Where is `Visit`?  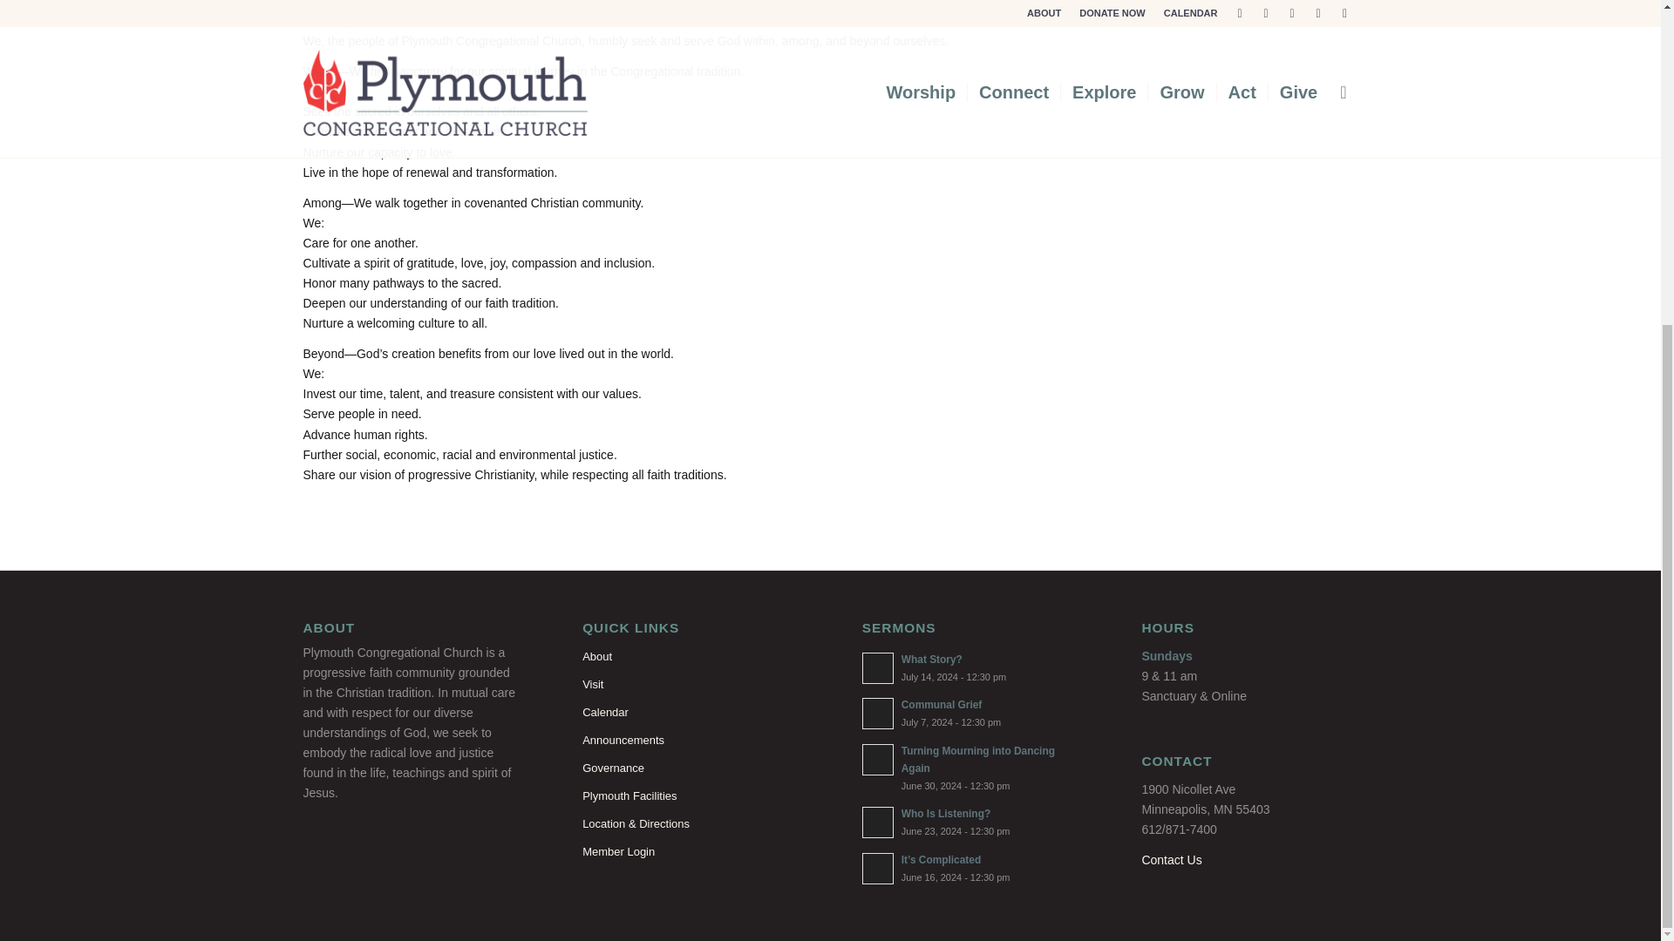 Visit is located at coordinates (970, 767).